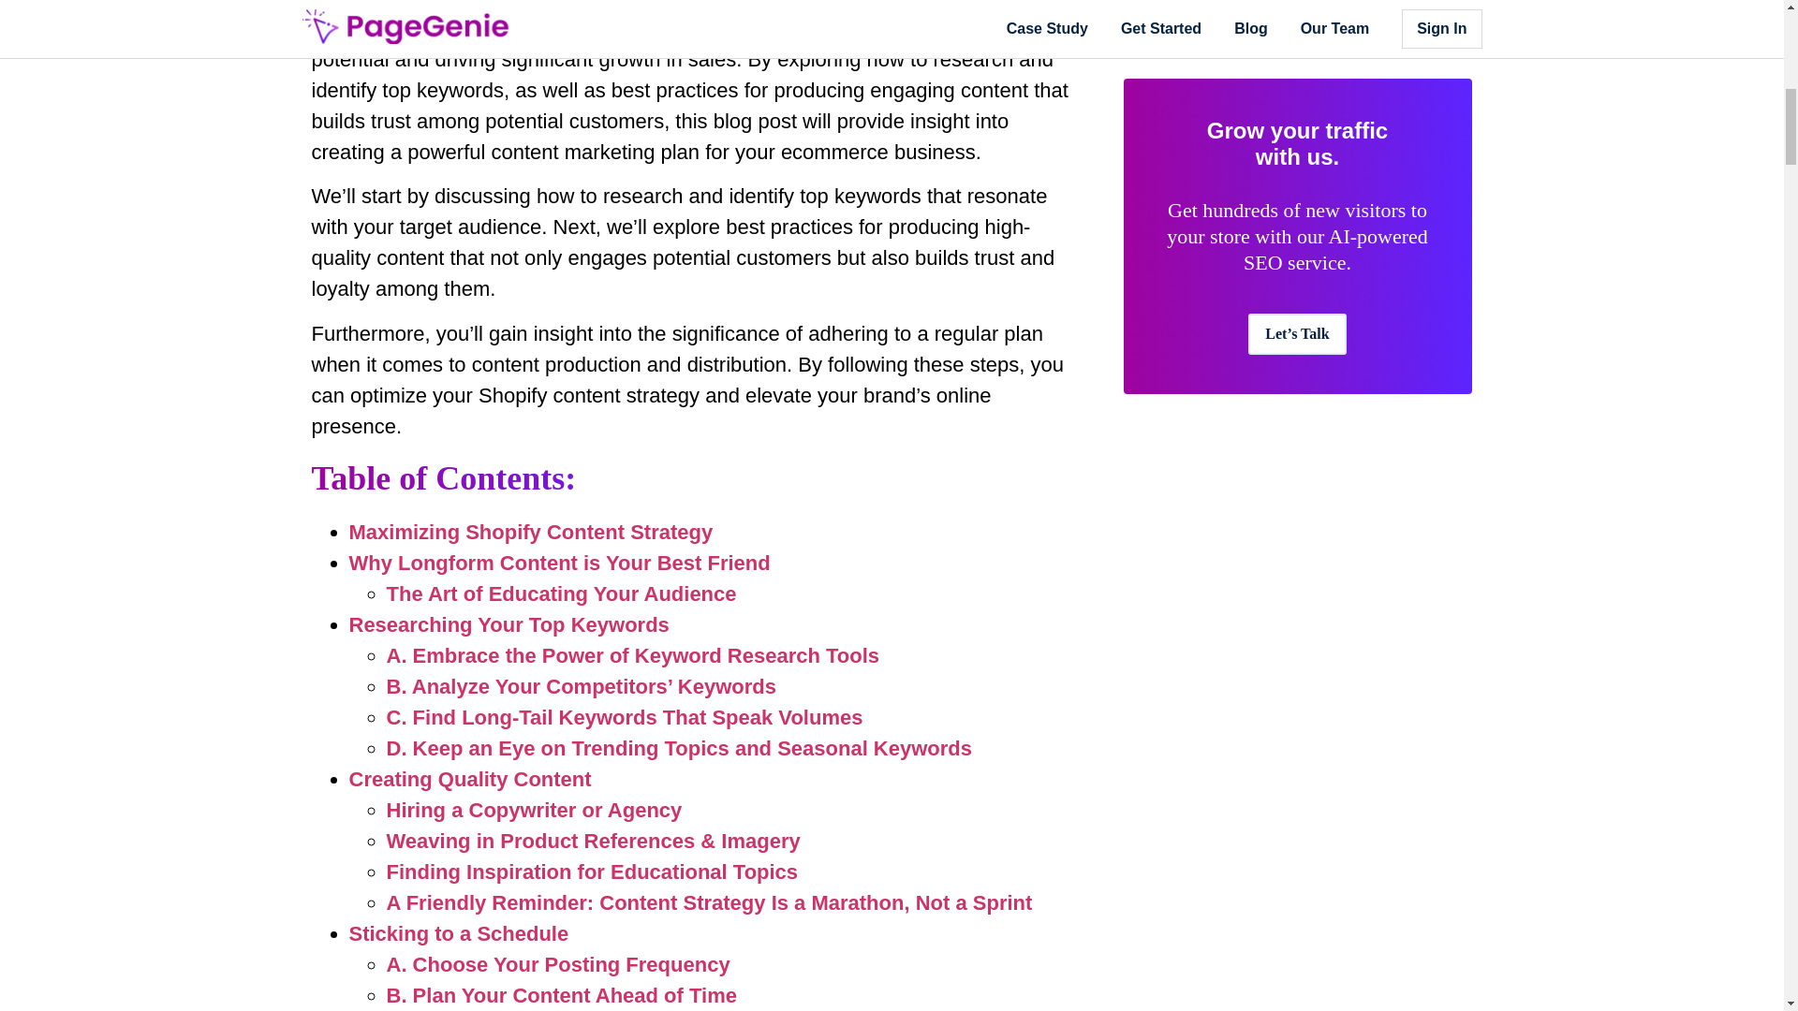  Describe the element at coordinates (560, 593) in the screenshot. I see `The Art of Educating Your Audience` at that location.